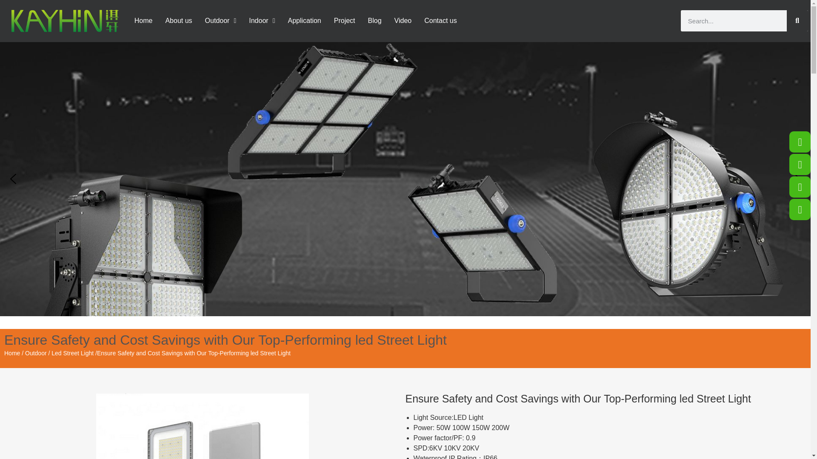  What do you see at coordinates (440, 20) in the screenshot?
I see `Contact us` at bounding box center [440, 20].